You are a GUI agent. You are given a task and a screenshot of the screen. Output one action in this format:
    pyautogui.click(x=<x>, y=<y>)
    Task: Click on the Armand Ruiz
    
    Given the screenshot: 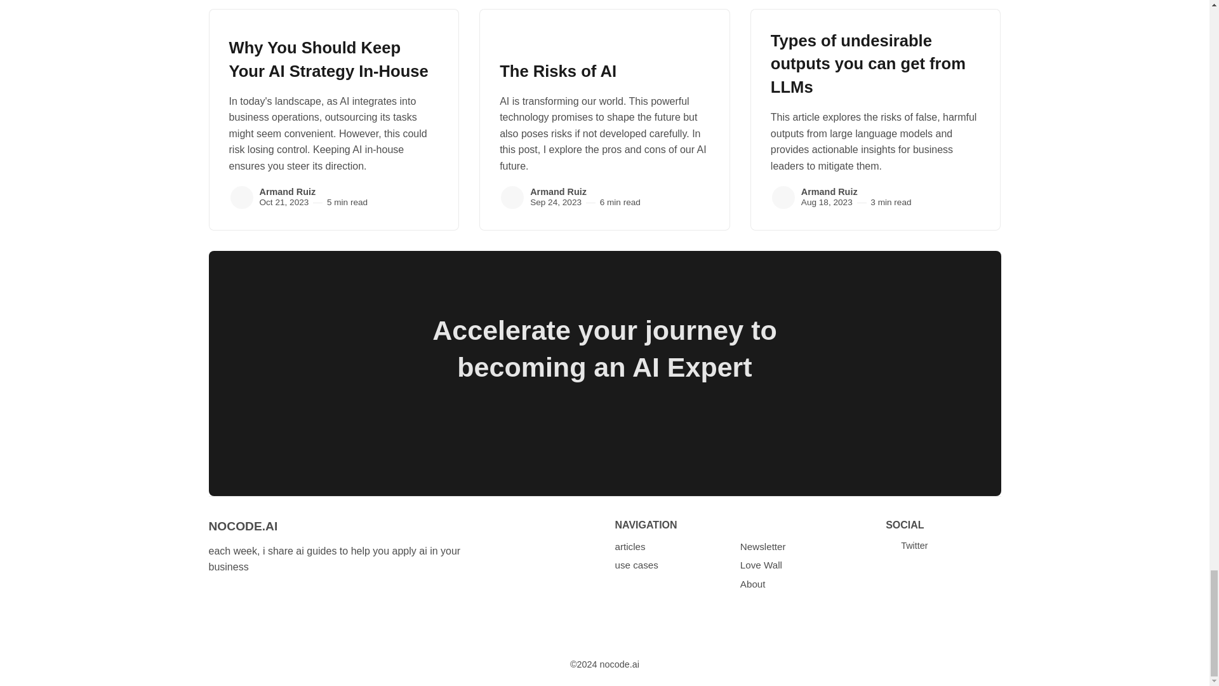 What is the action you would take?
    pyautogui.click(x=287, y=191)
    